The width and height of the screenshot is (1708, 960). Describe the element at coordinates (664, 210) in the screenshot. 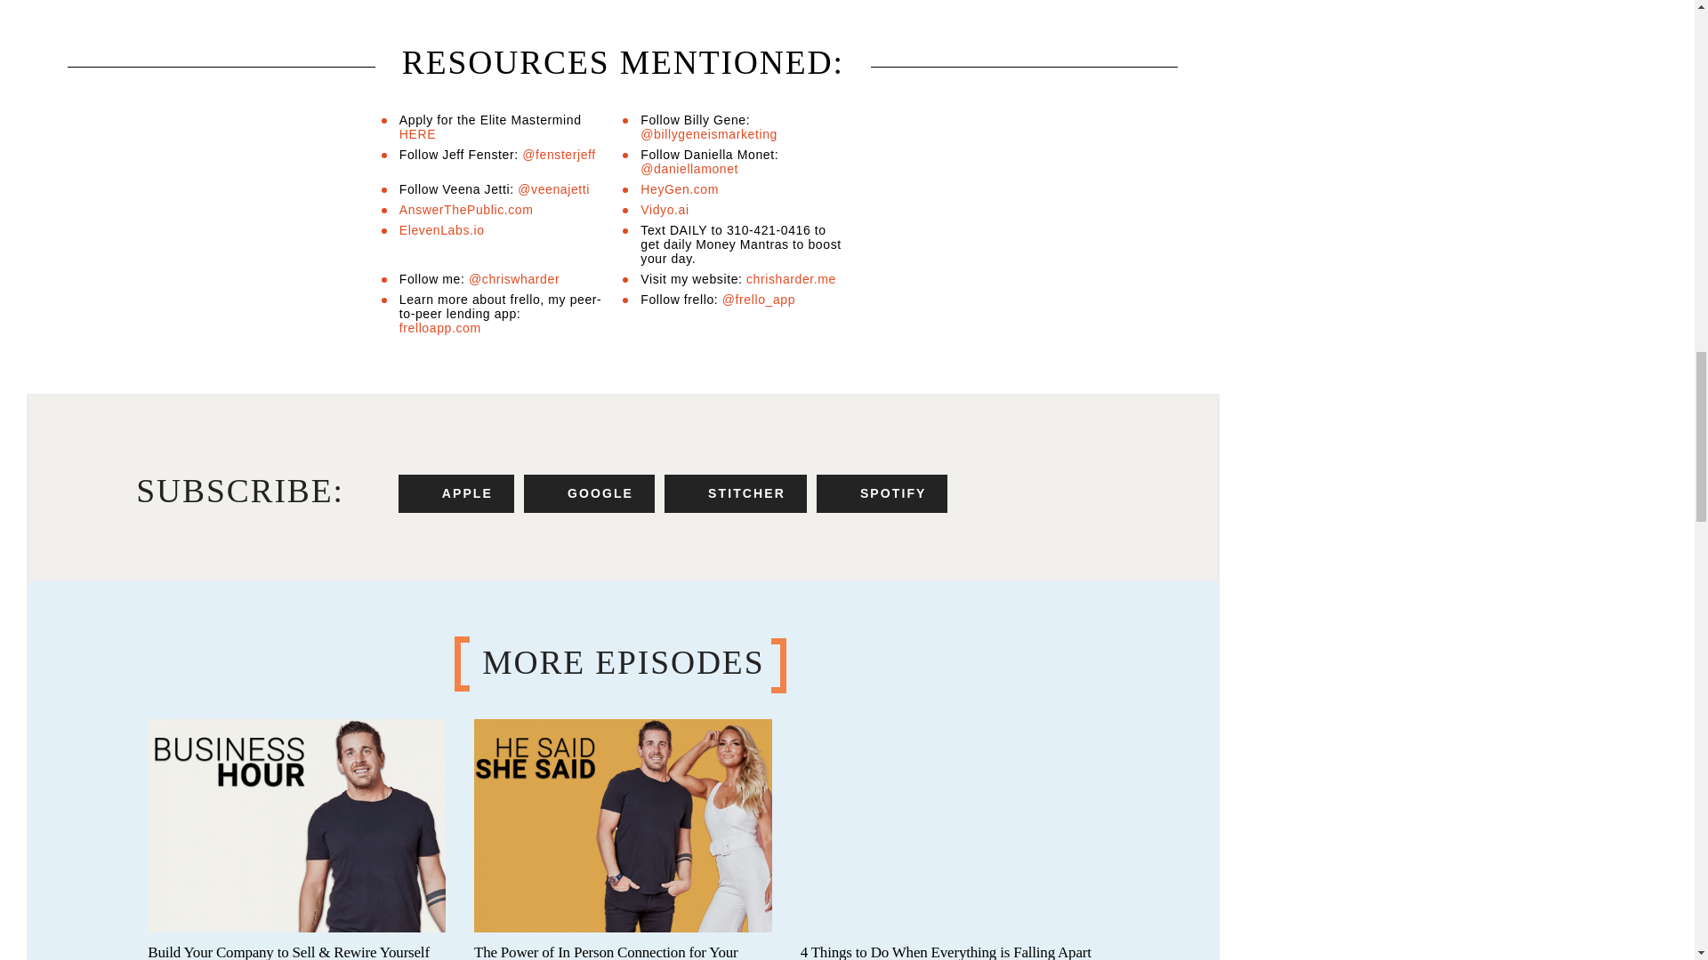

I see `Vidyo.ai` at that location.